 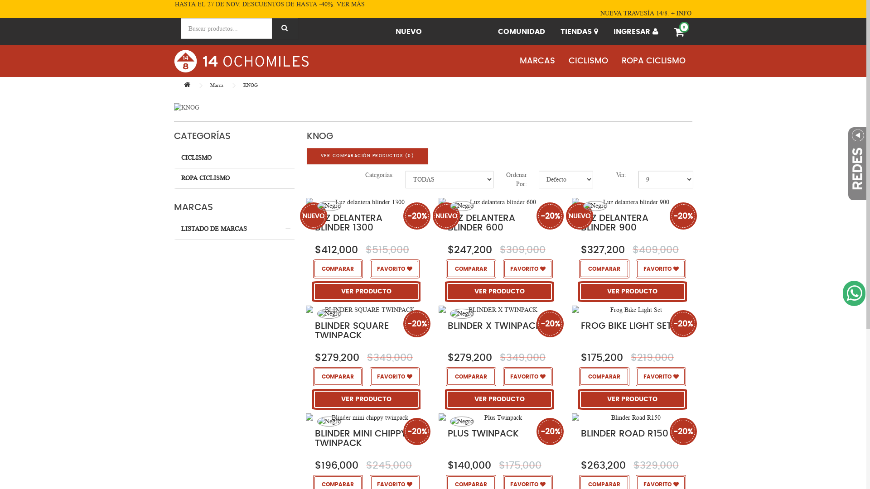 I want to click on BLINDER SQUARE TWINPACK, so click(x=352, y=331).